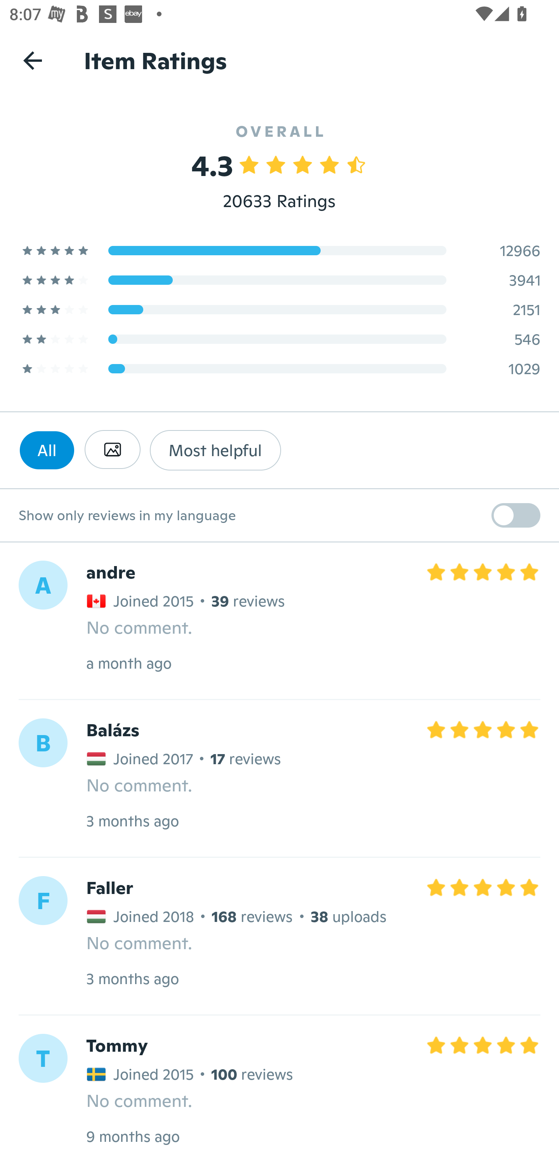 Image resolution: width=559 pixels, height=1150 pixels. I want to click on Tommy, so click(117, 1045).